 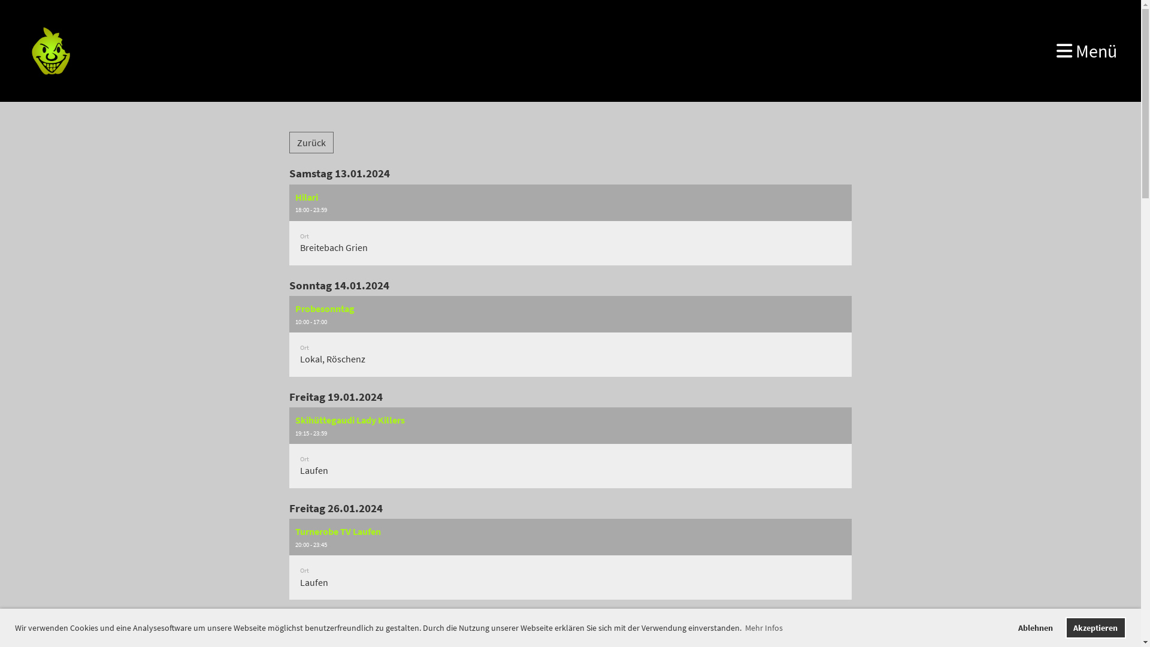 I want to click on Akzeptieren, so click(x=1096, y=628).